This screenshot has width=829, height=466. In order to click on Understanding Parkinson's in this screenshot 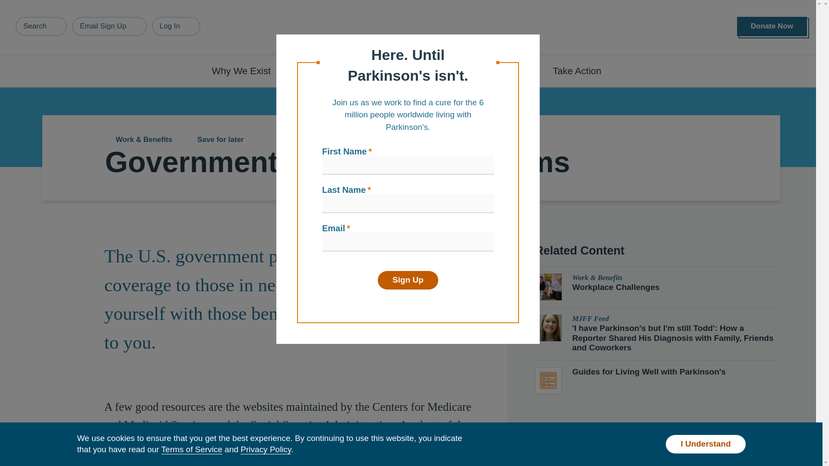, I will do `click(364, 71)`.